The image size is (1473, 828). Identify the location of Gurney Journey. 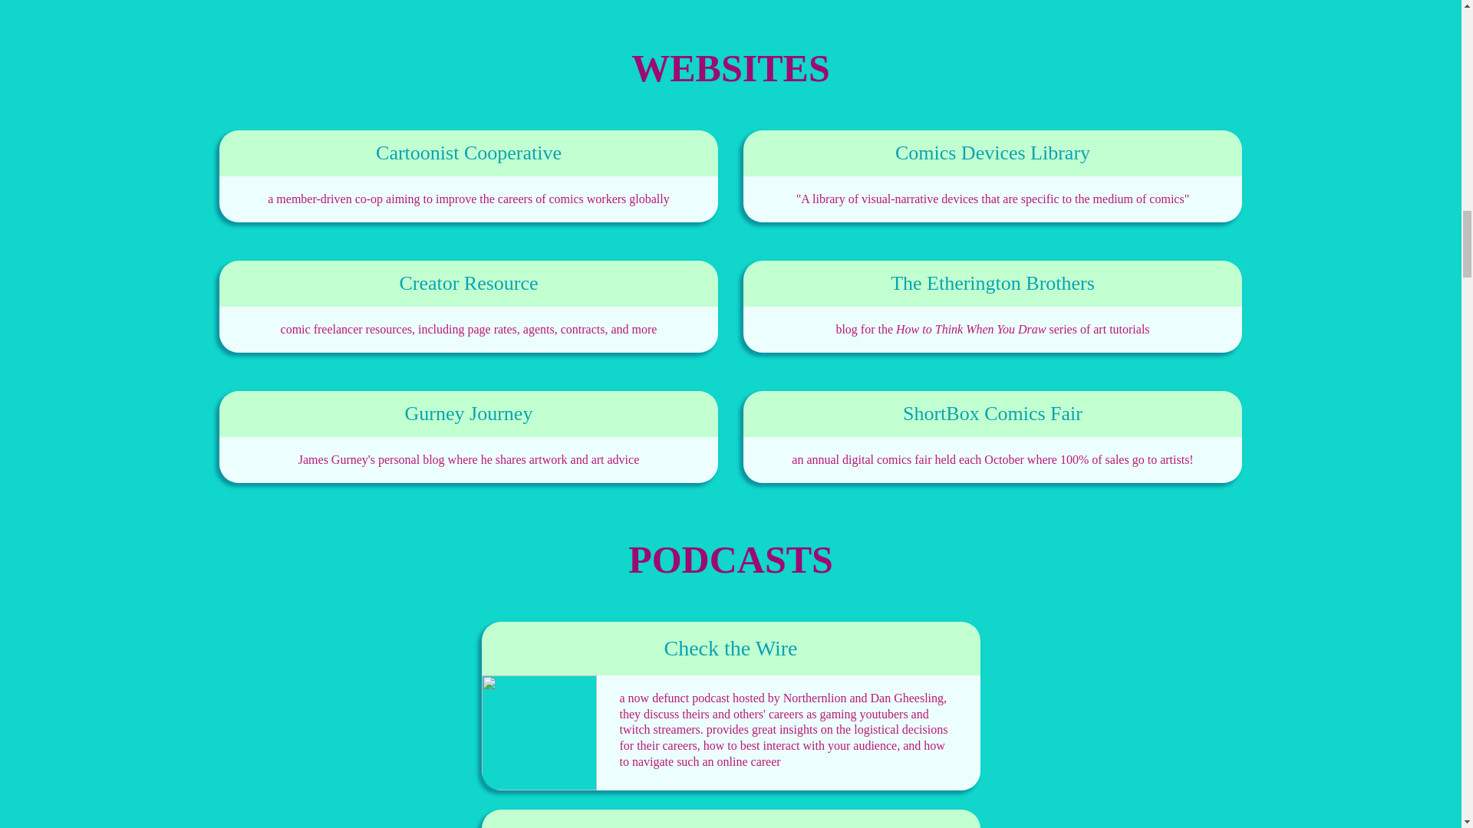
(469, 414).